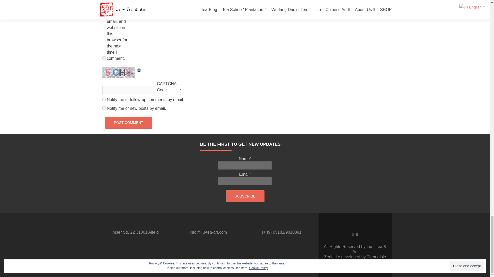 This screenshot has height=277, width=494. I want to click on subscribe, so click(104, 108).